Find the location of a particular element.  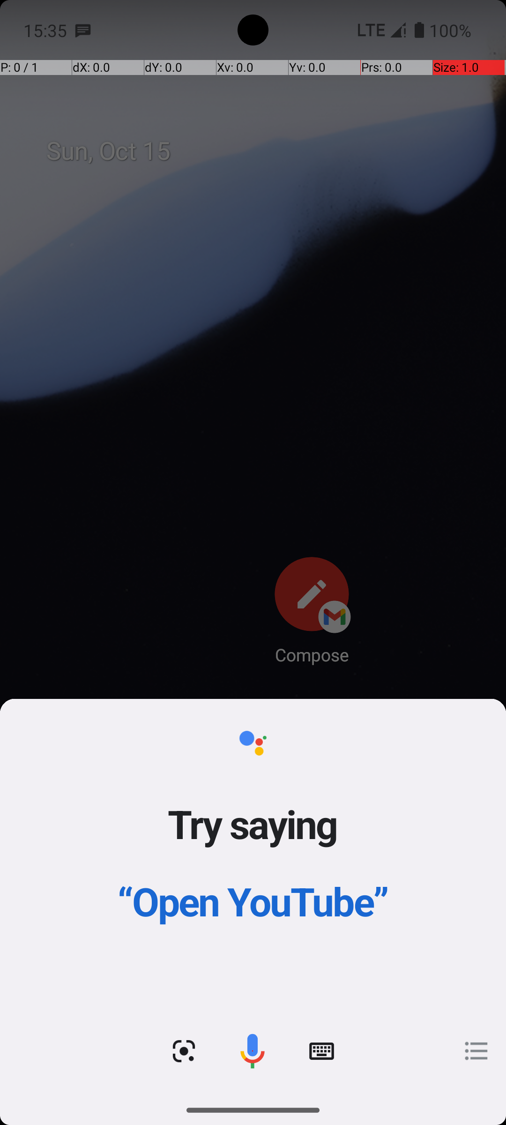

Type mode is located at coordinates (321, 1051).